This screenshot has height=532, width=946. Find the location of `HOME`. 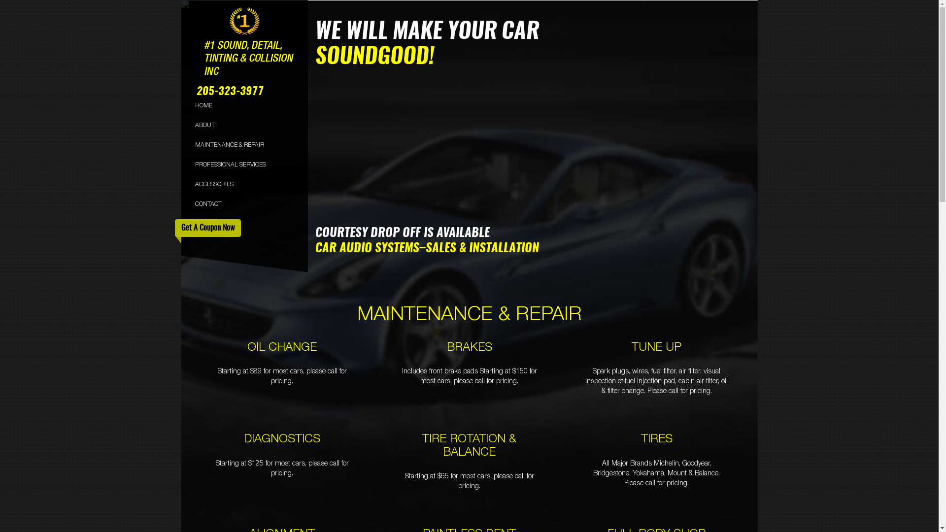

HOME is located at coordinates (204, 105).